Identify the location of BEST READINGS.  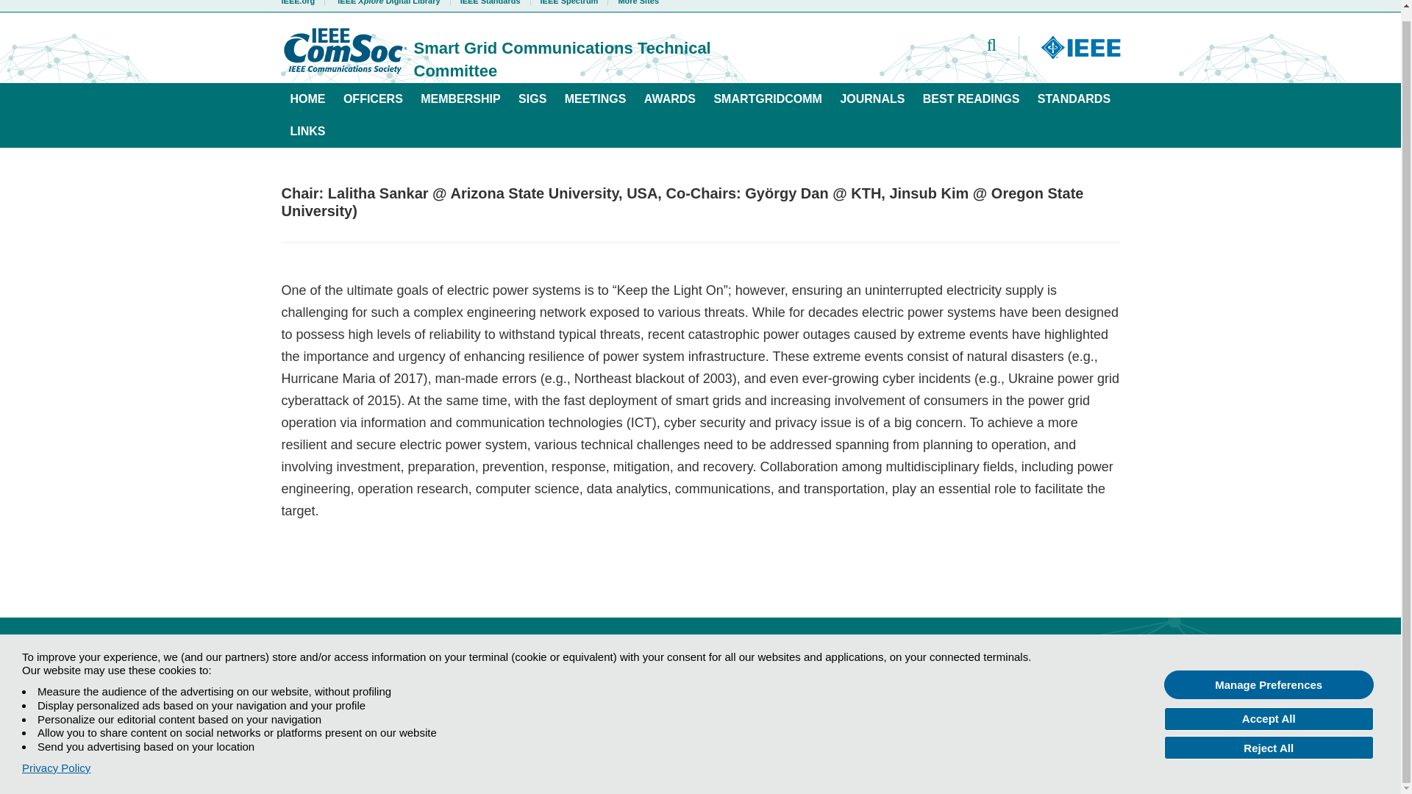
(971, 99).